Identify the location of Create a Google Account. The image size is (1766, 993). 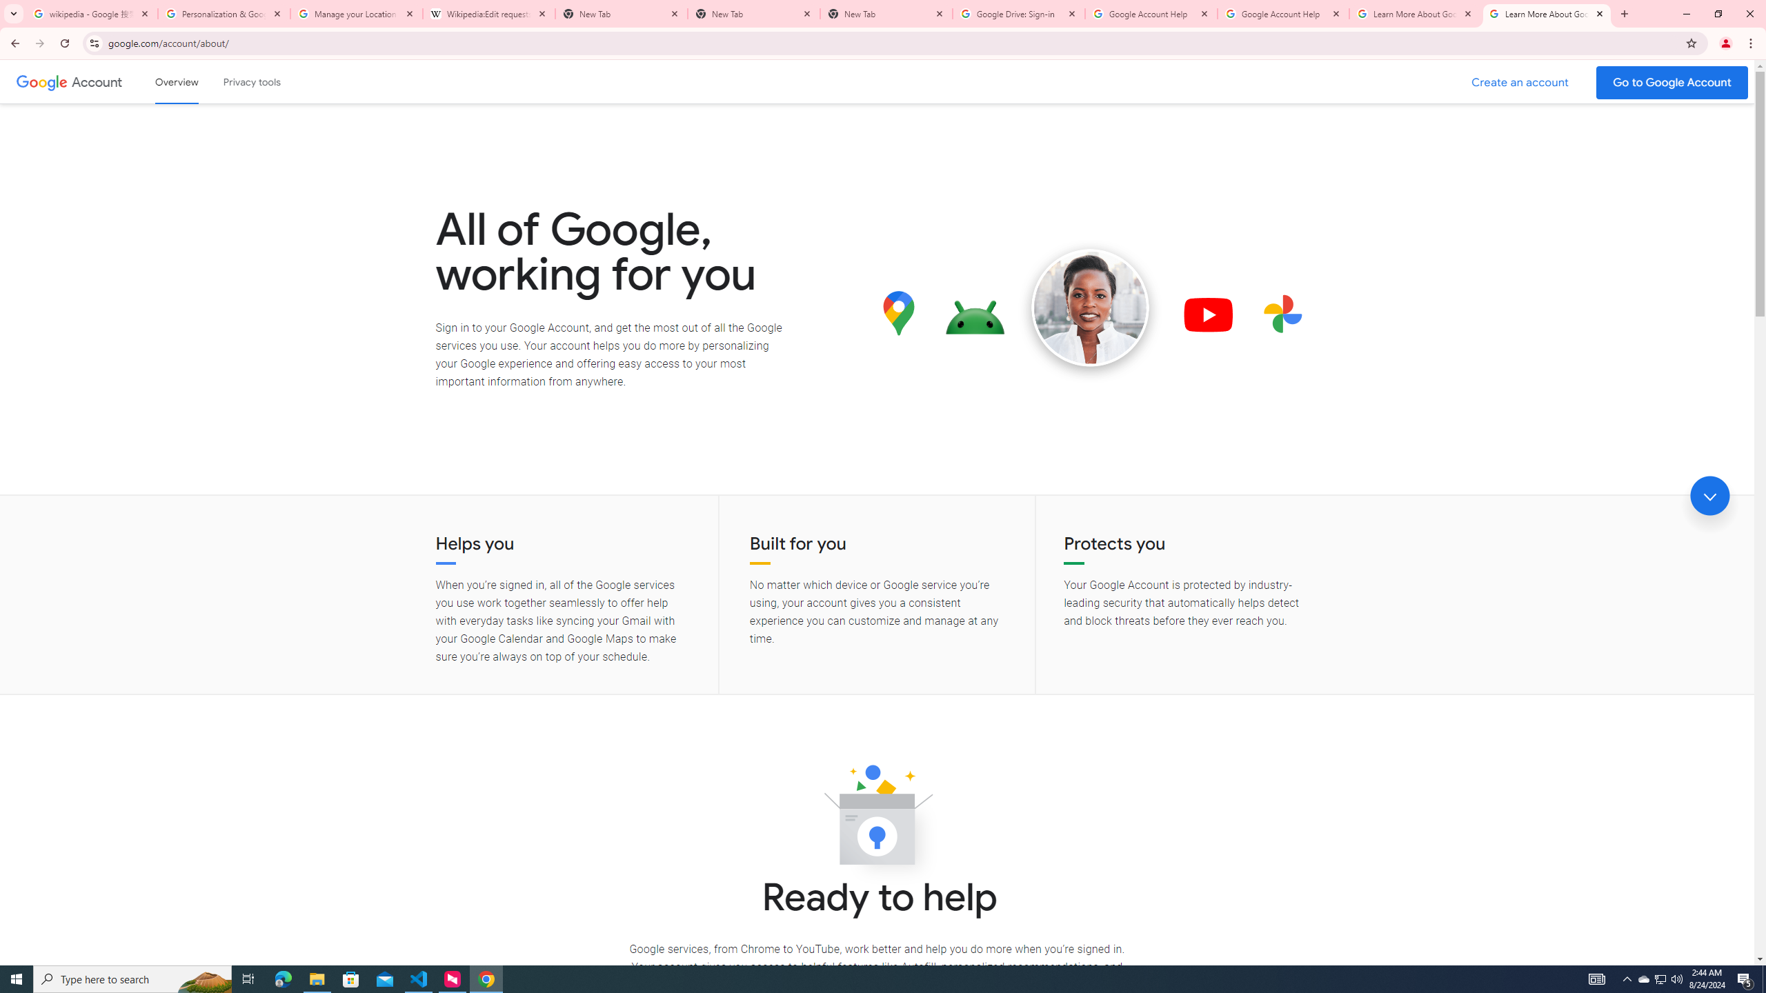
(1520, 83).